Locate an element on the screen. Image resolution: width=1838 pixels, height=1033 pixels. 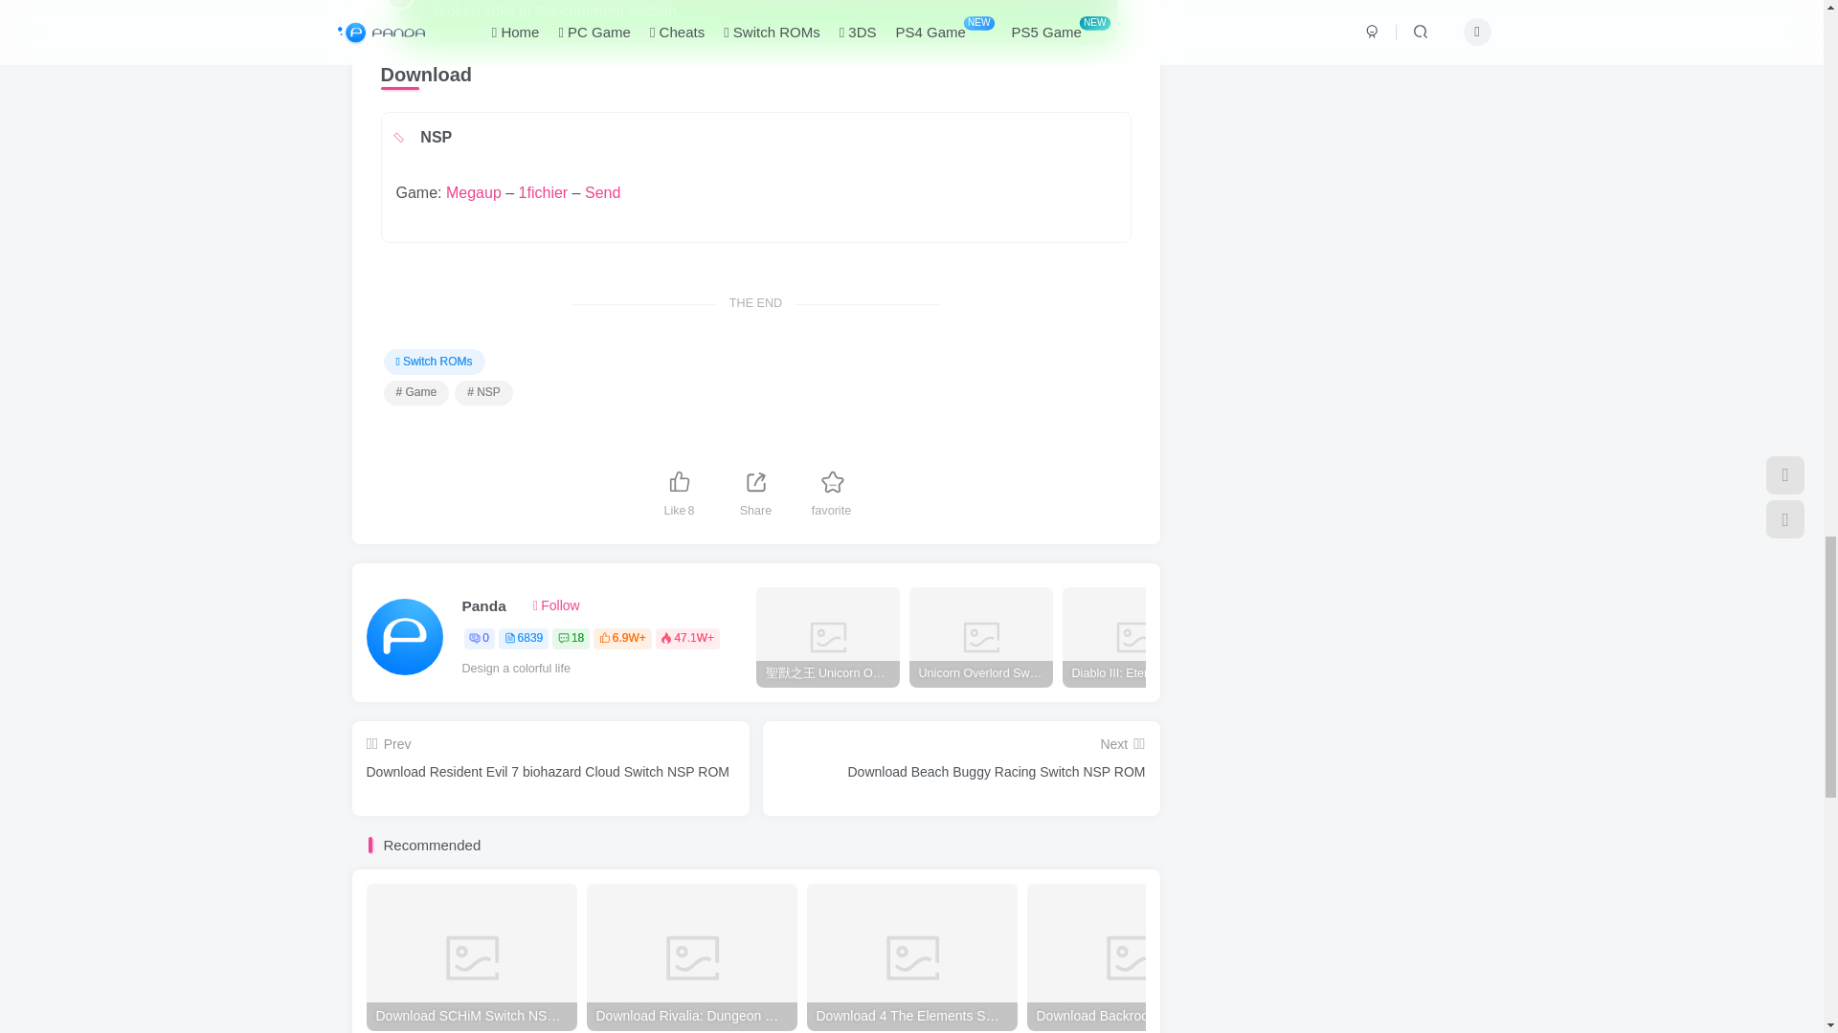
Check out this TAB for more articles is located at coordinates (415, 393).